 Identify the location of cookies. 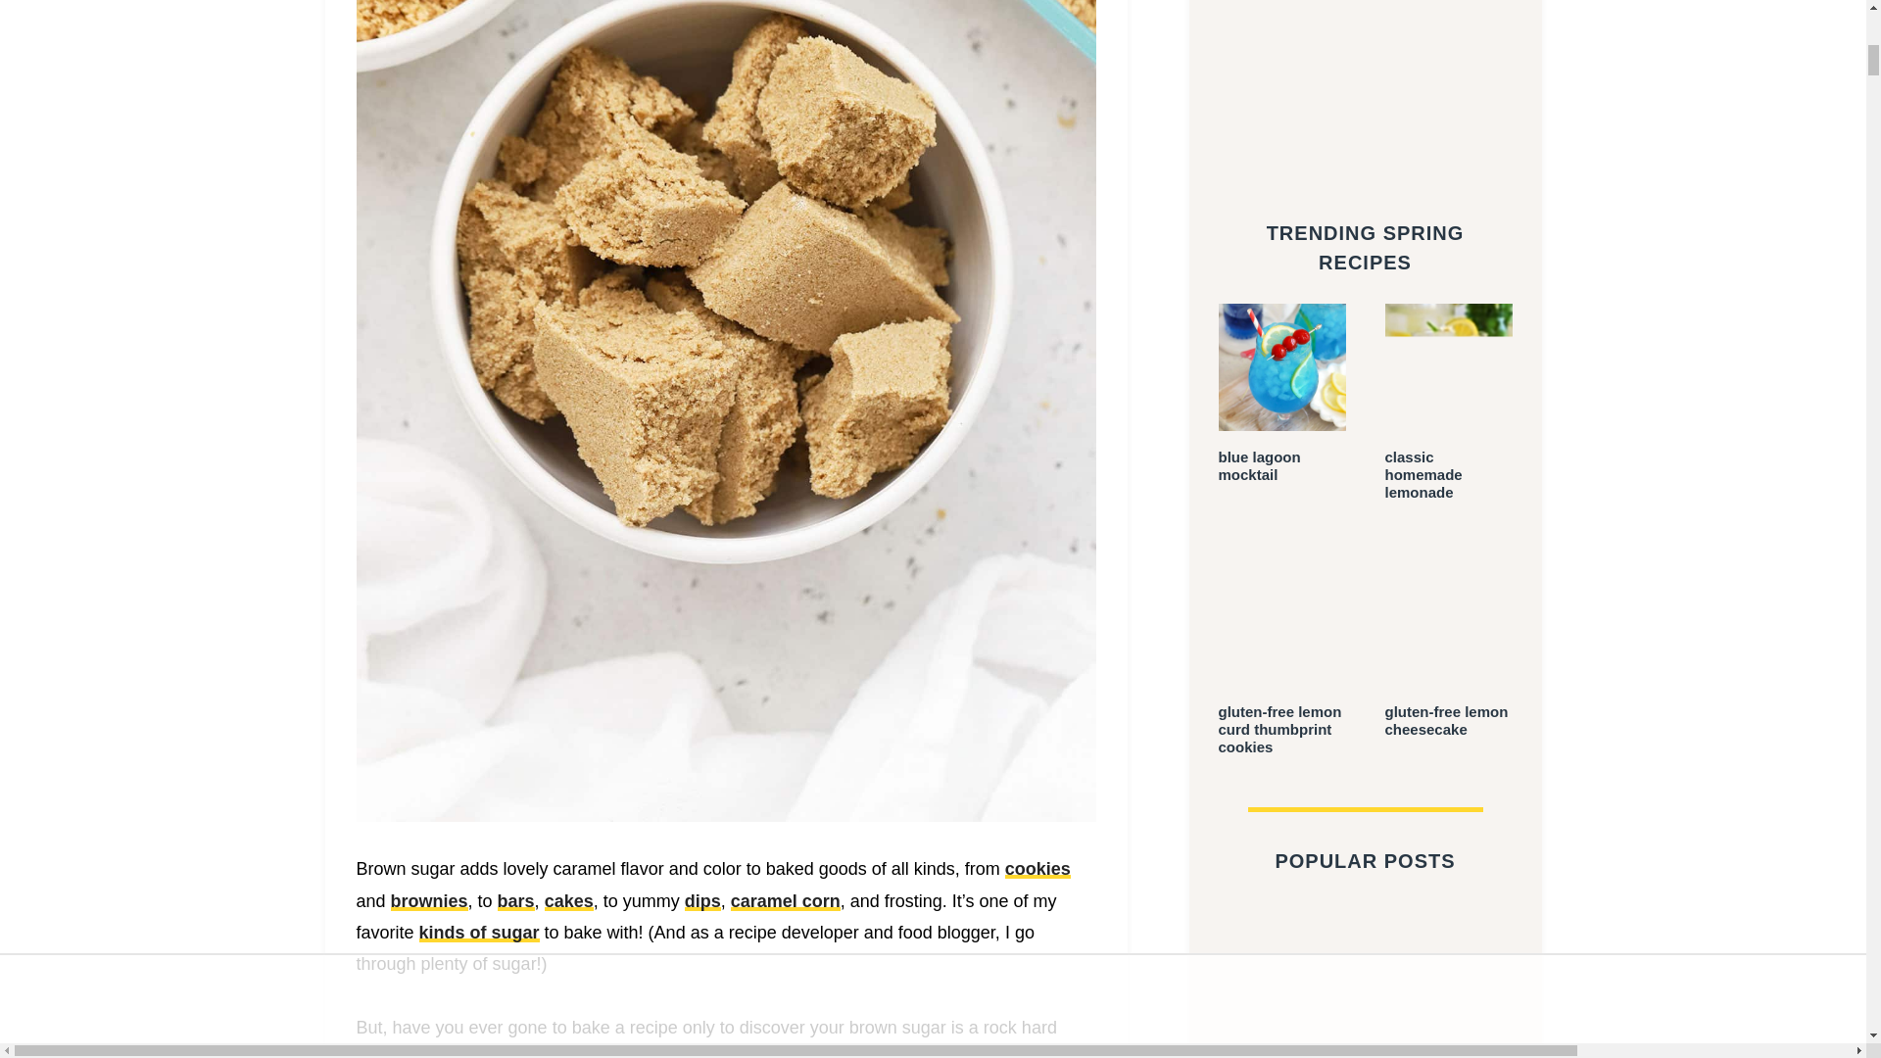
(1037, 868).